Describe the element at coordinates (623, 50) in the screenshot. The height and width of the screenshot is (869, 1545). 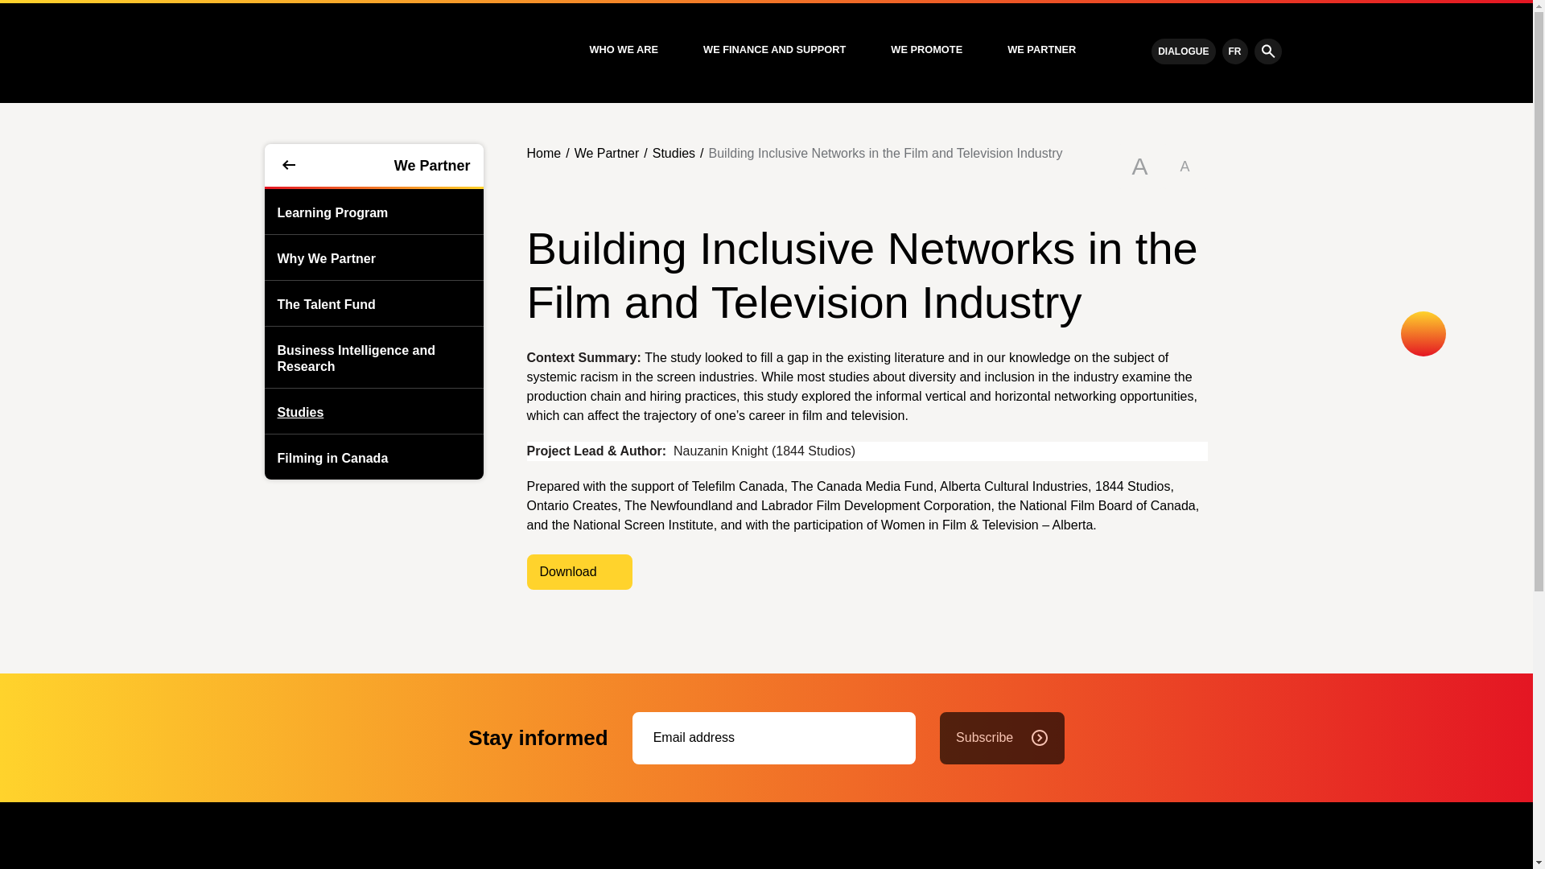
I see `WHO WE ARE` at that location.